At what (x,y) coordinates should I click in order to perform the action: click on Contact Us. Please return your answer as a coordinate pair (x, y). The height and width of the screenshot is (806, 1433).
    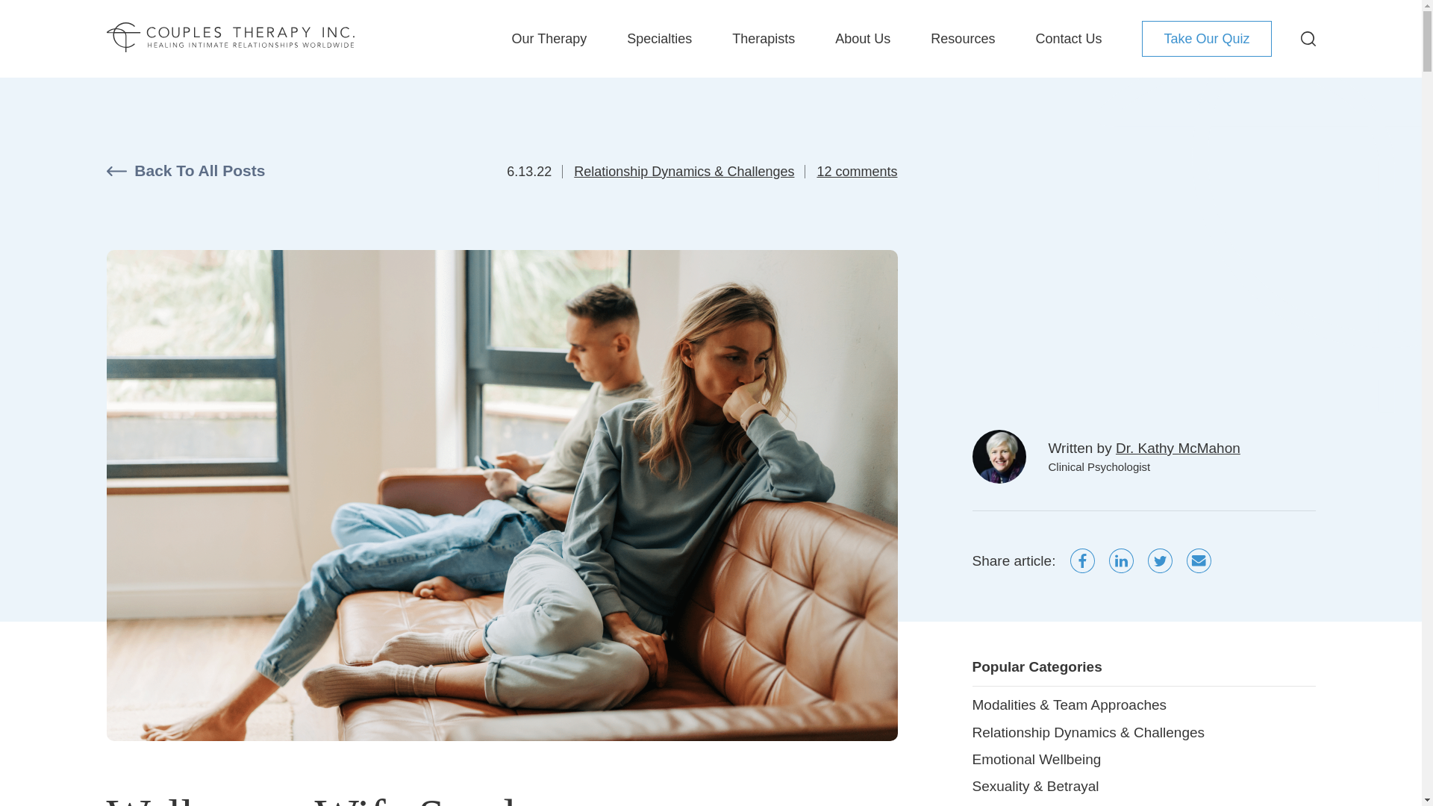
    Looking at the image, I should click on (1068, 39).